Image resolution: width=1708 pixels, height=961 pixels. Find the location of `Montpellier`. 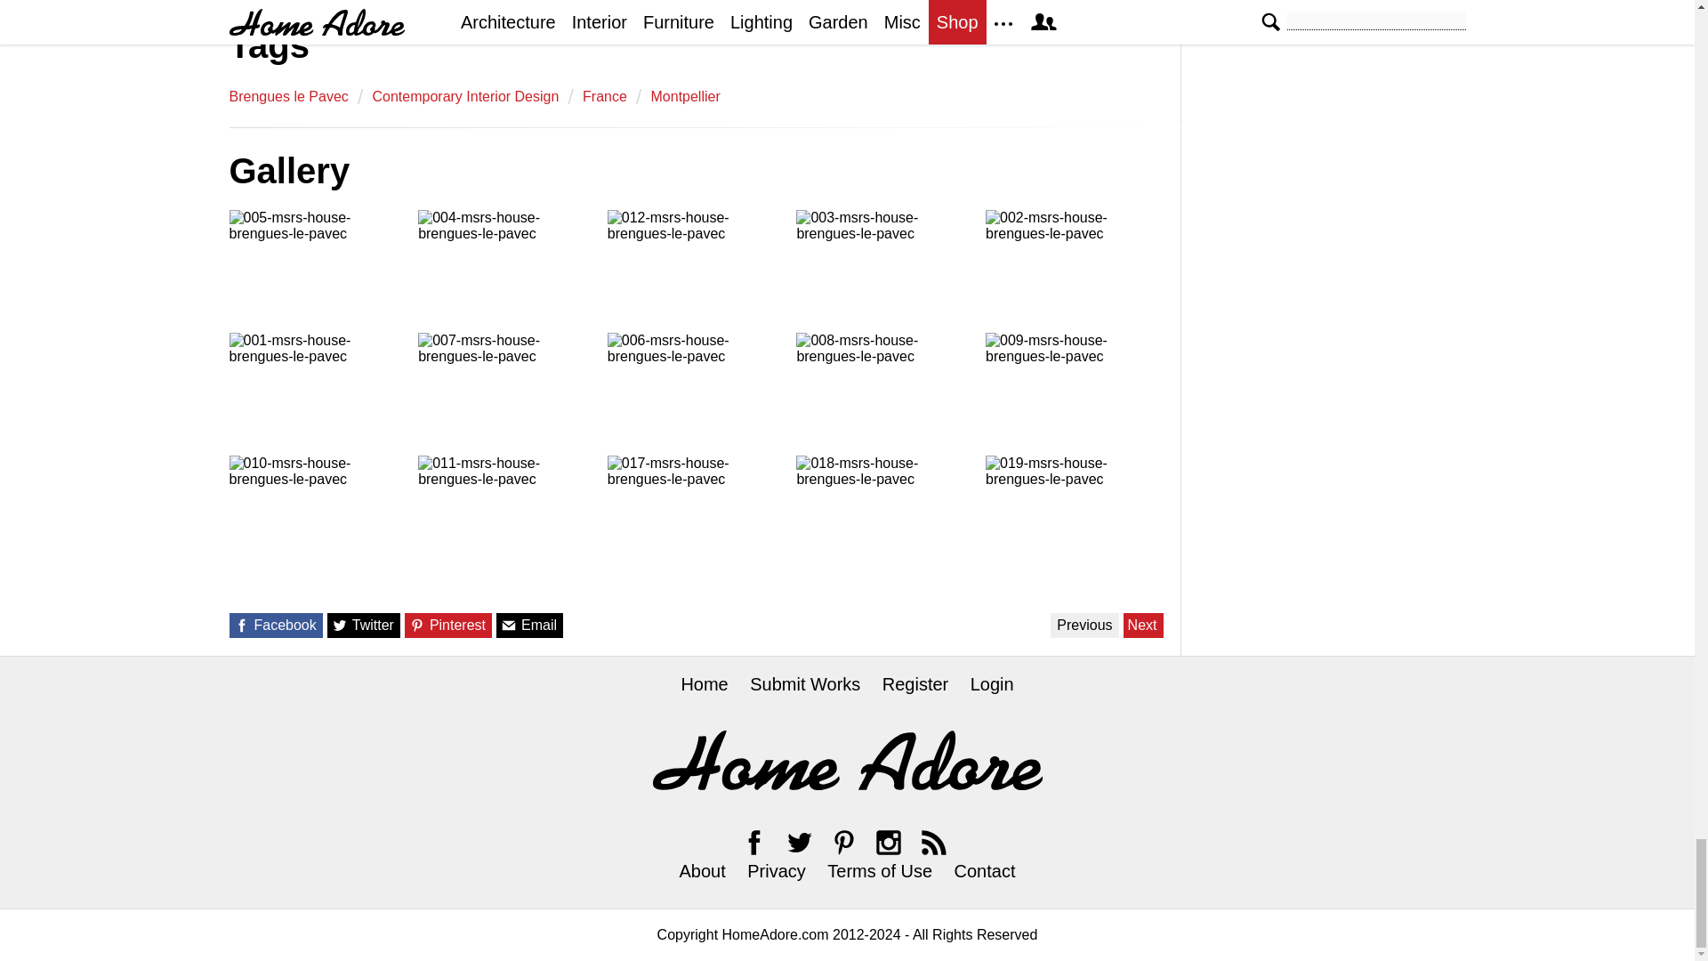

Montpellier is located at coordinates (685, 96).